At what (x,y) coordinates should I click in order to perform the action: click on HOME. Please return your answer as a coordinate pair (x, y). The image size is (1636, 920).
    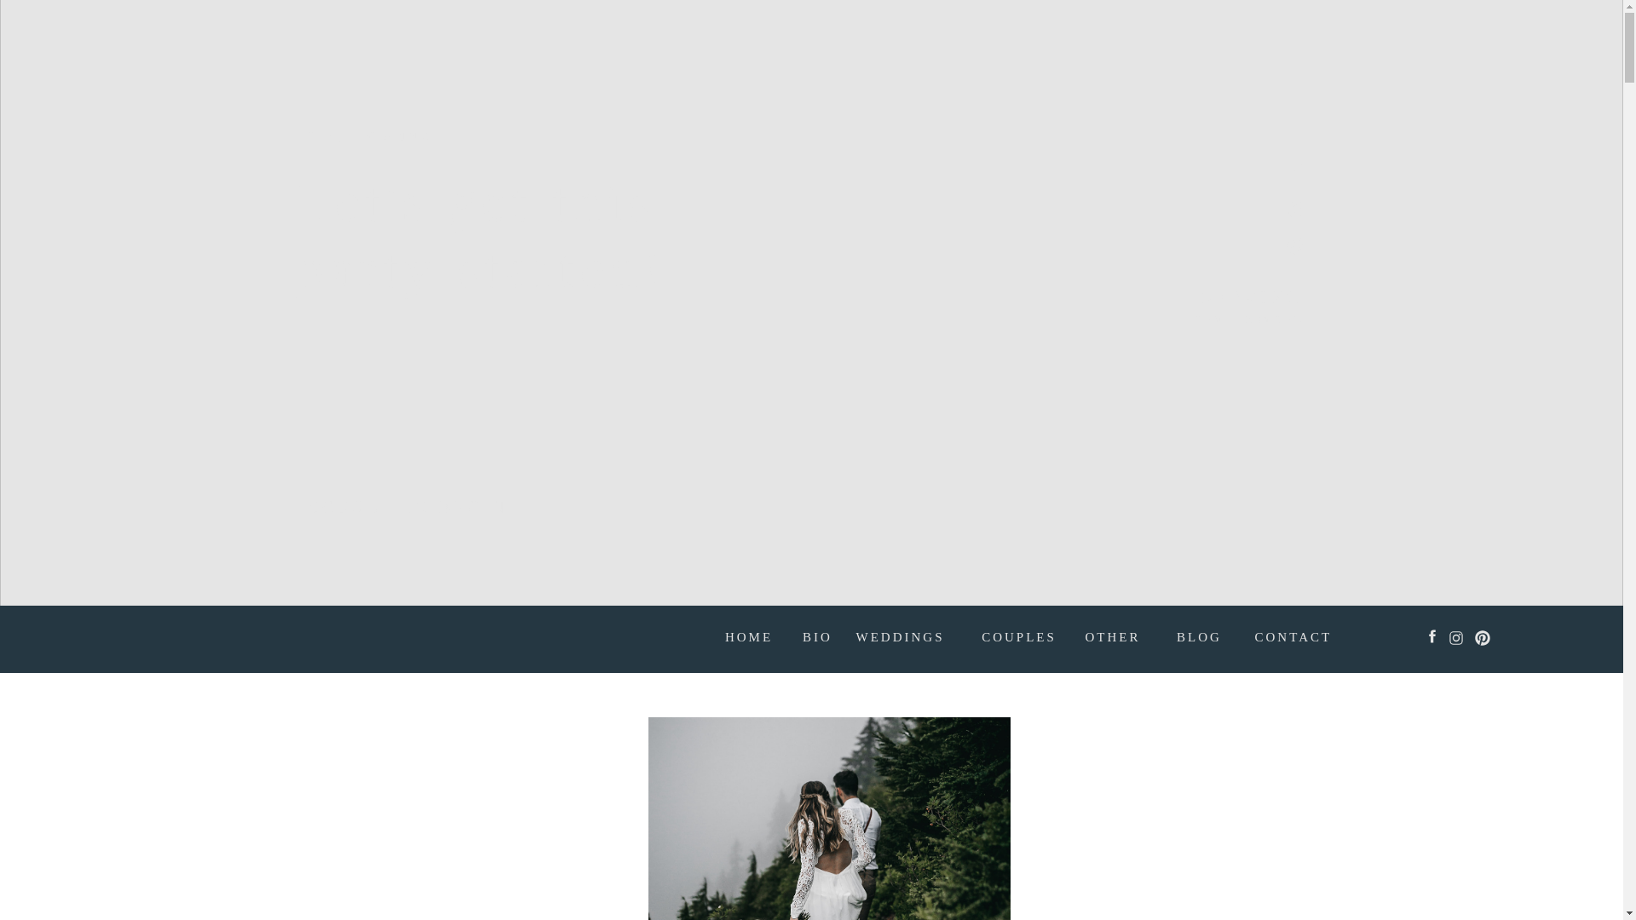
    Looking at the image, I should click on (749, 639).